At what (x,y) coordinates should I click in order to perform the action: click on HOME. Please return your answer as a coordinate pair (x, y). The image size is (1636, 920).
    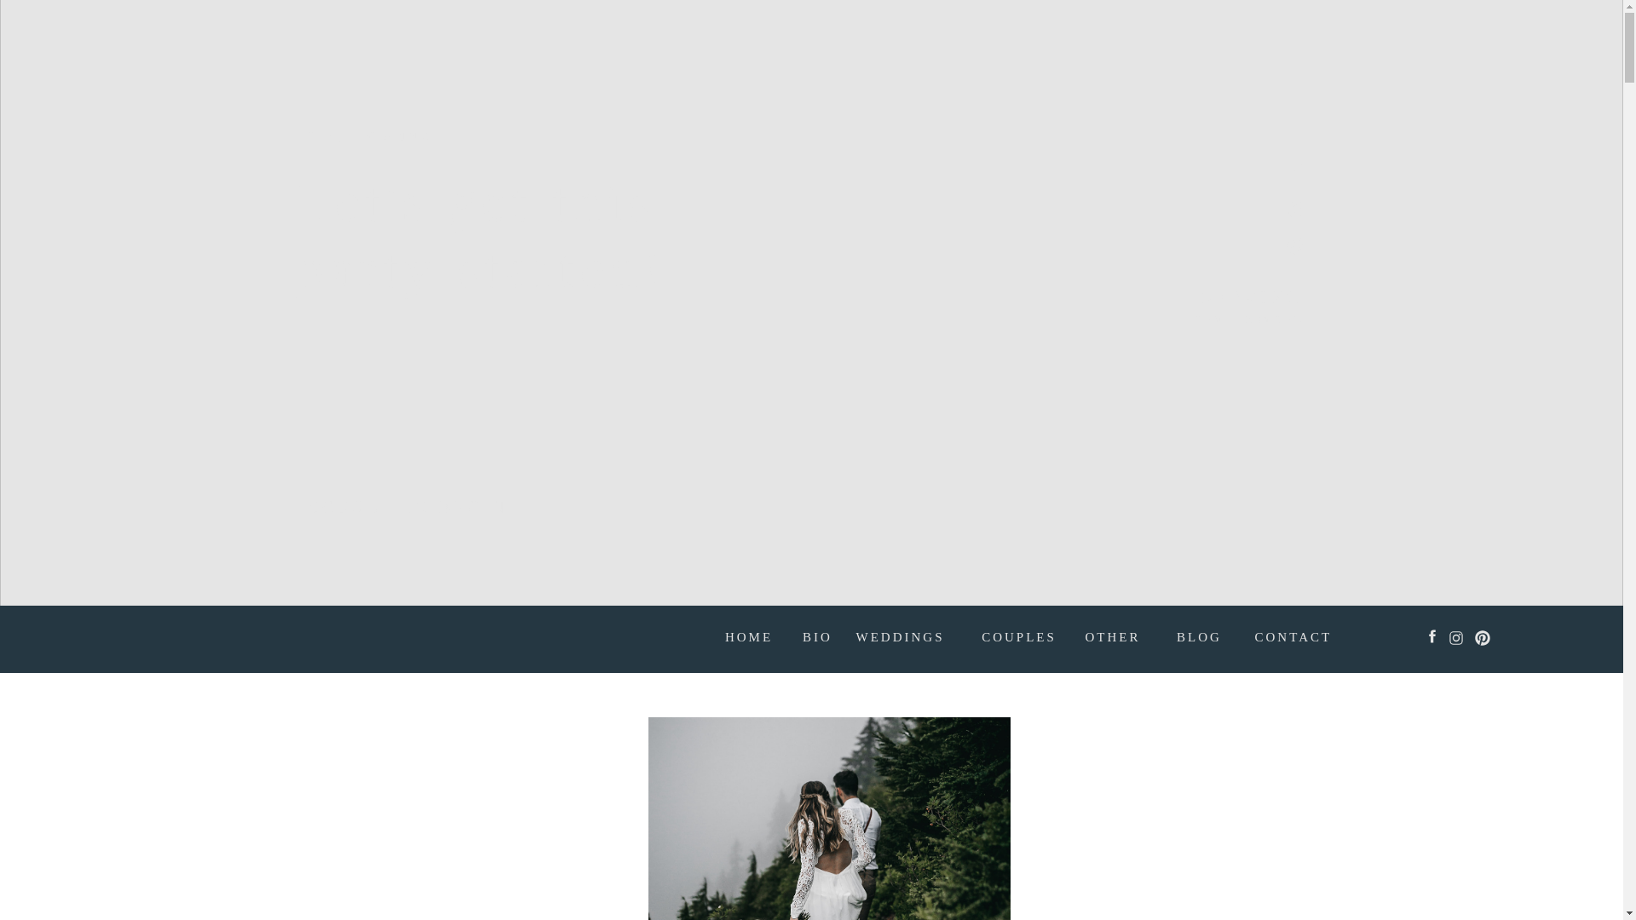
    Looking at the image, I should click on (749, 639).